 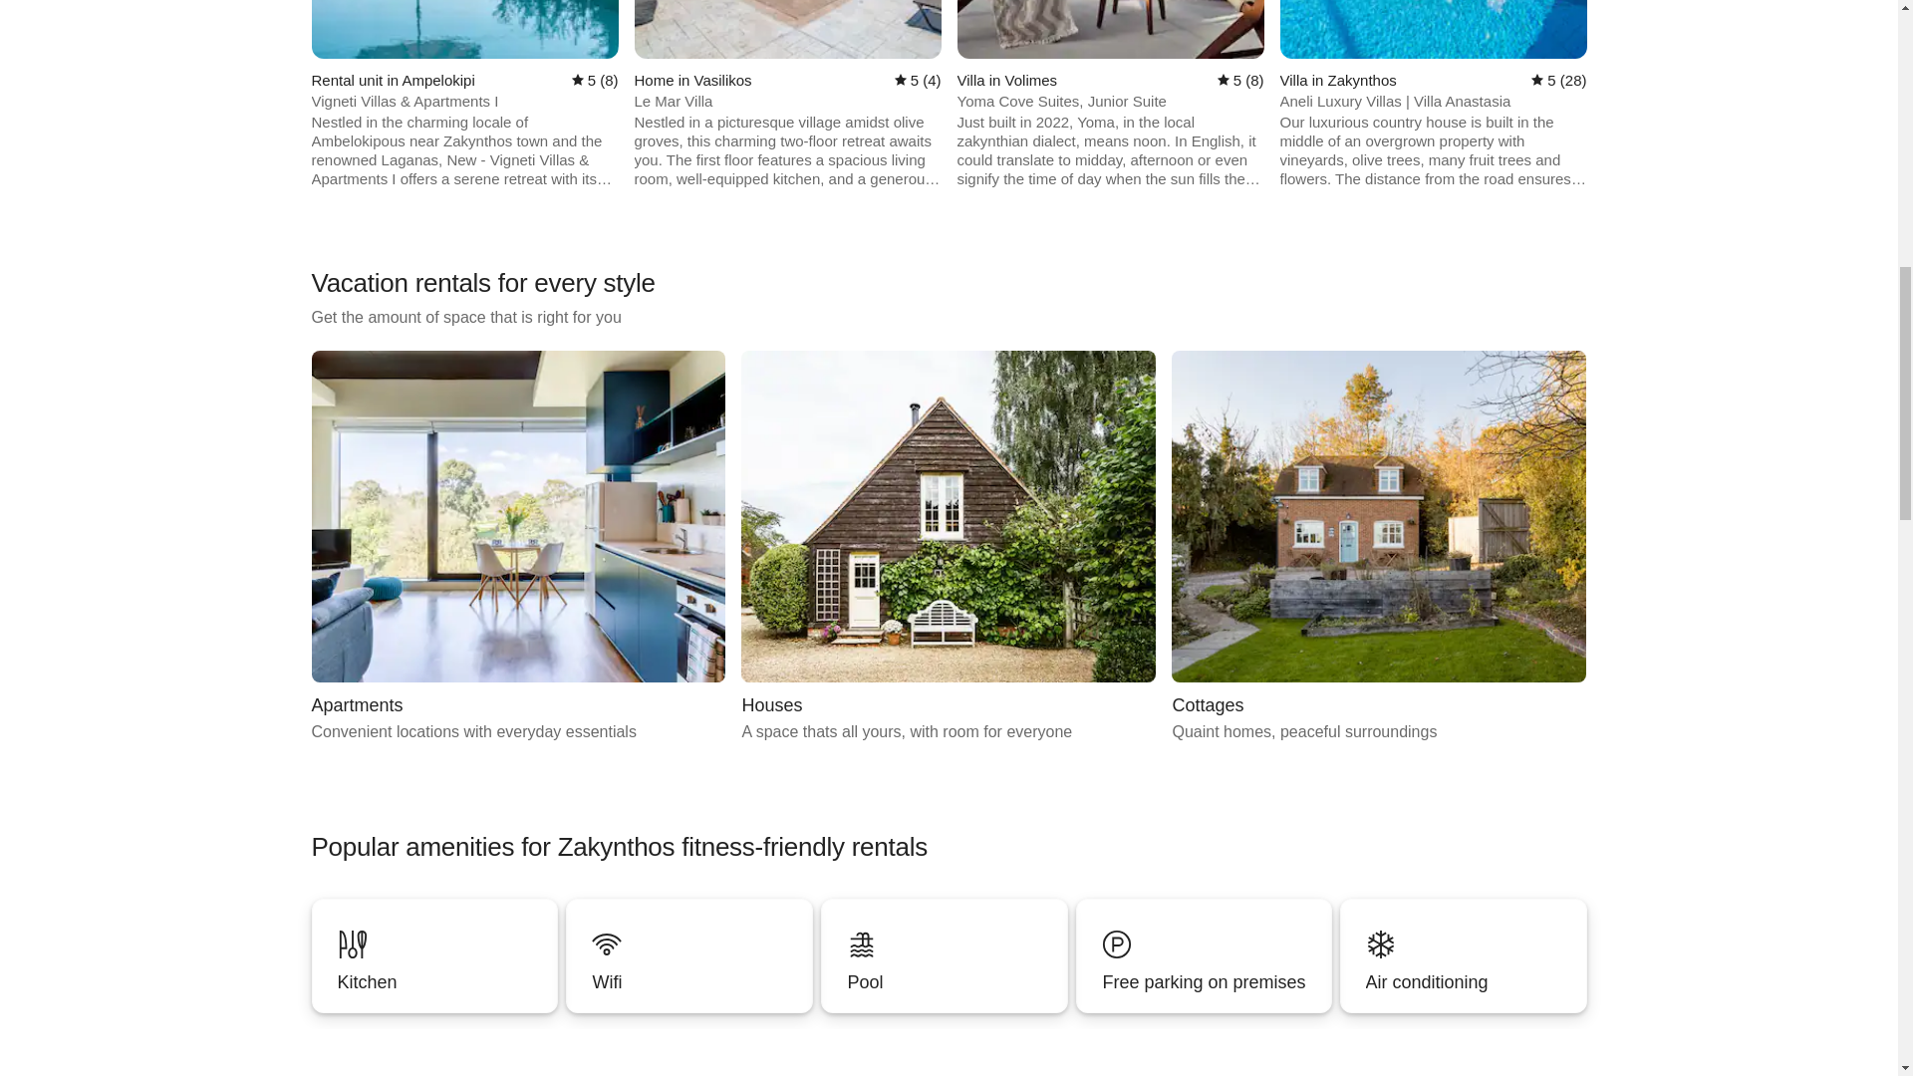 I want to click on Free parking on premises, so click(x=1204, y=955).